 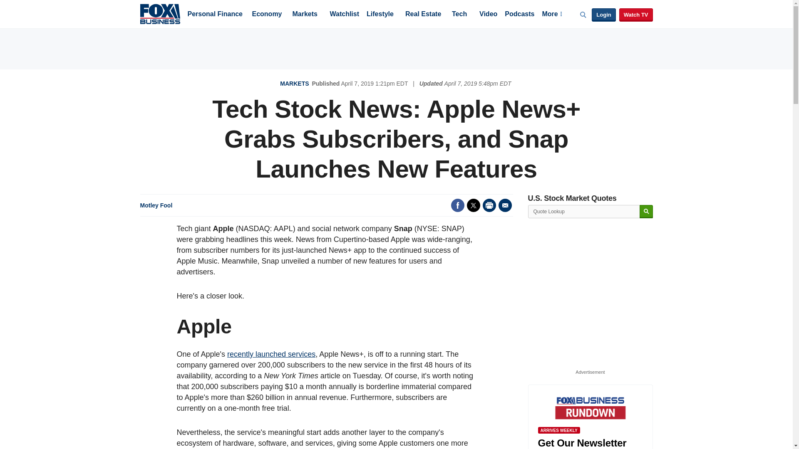 I want to click on Podcasts, so click(x=519, y=15).